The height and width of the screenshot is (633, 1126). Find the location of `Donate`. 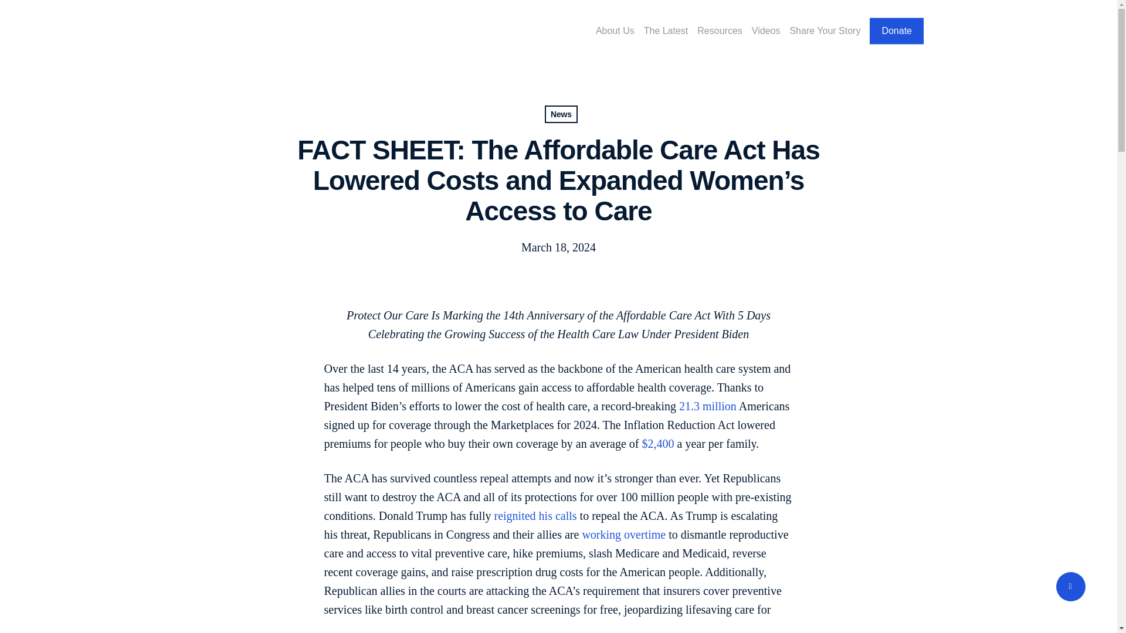

Donate is located at coordinates (896, 30).